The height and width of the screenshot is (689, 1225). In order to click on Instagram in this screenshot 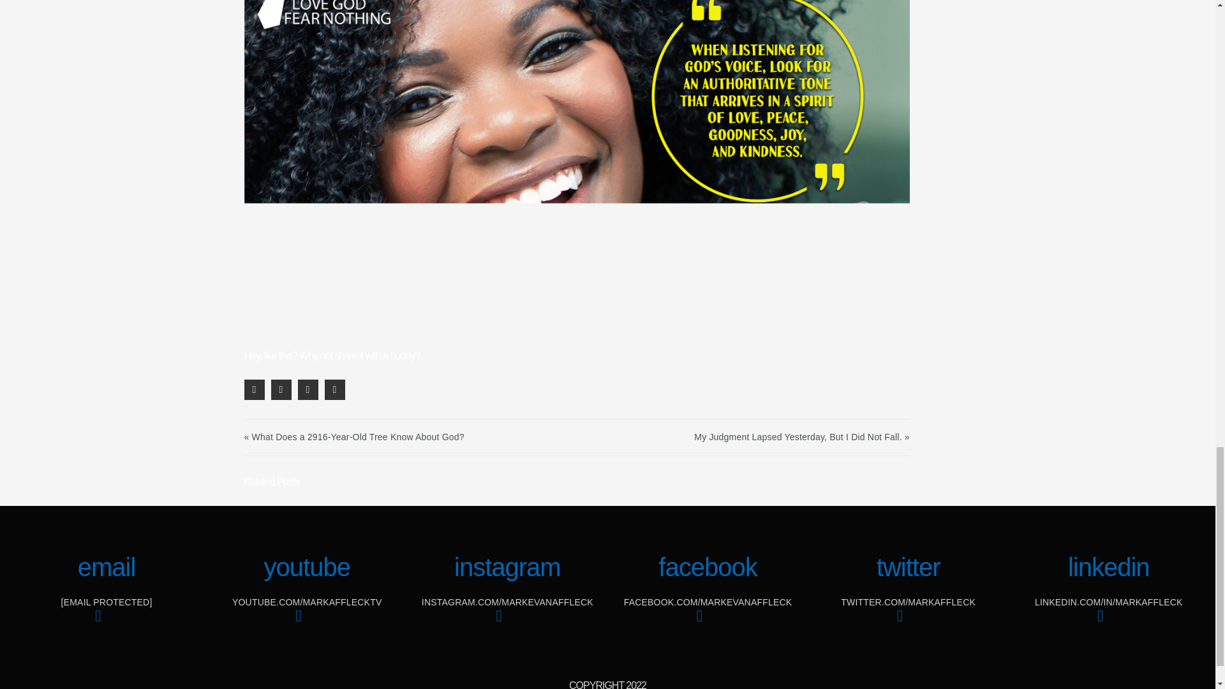, I will do `click(507, 624)`.